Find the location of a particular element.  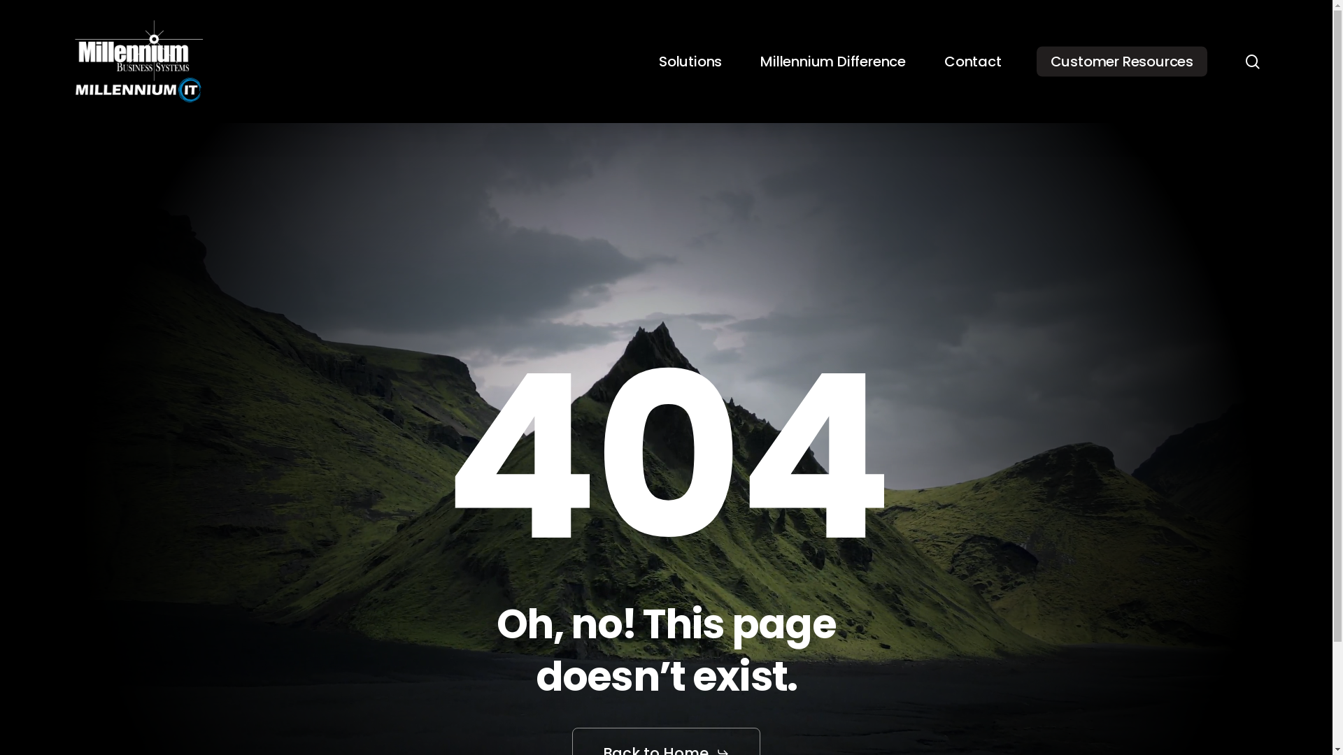

Solutions is located at coordinates (690, 62).